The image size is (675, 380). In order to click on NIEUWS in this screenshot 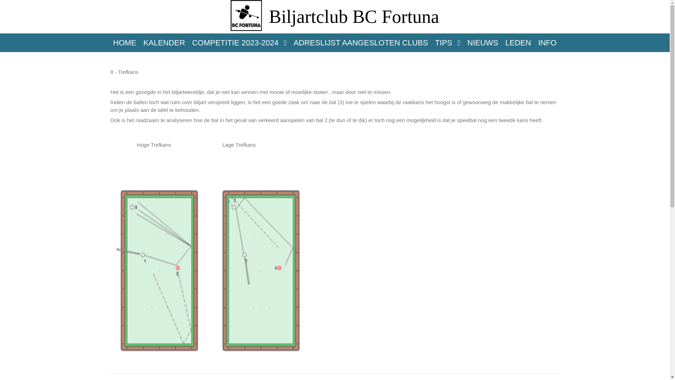, I will do `click(483, 42)`.